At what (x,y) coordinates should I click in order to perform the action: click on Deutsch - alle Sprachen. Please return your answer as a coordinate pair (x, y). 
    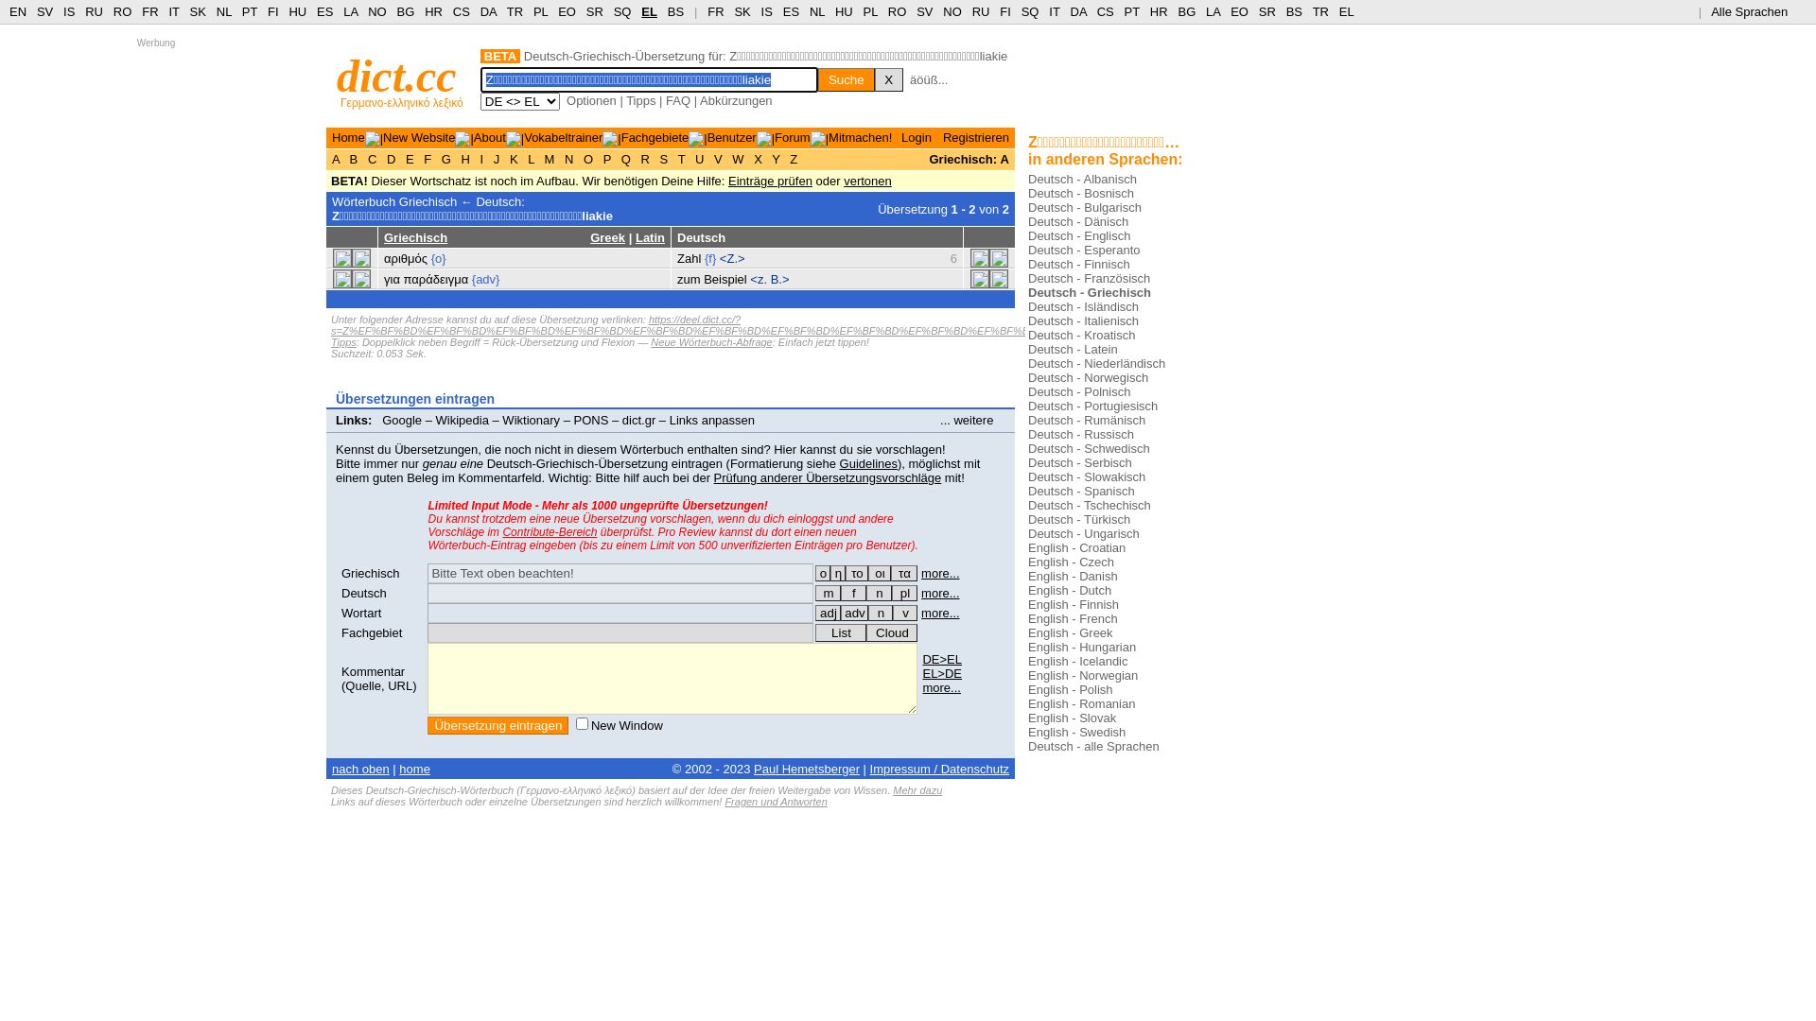
    Looking at the image, I should click on (1093, 747).